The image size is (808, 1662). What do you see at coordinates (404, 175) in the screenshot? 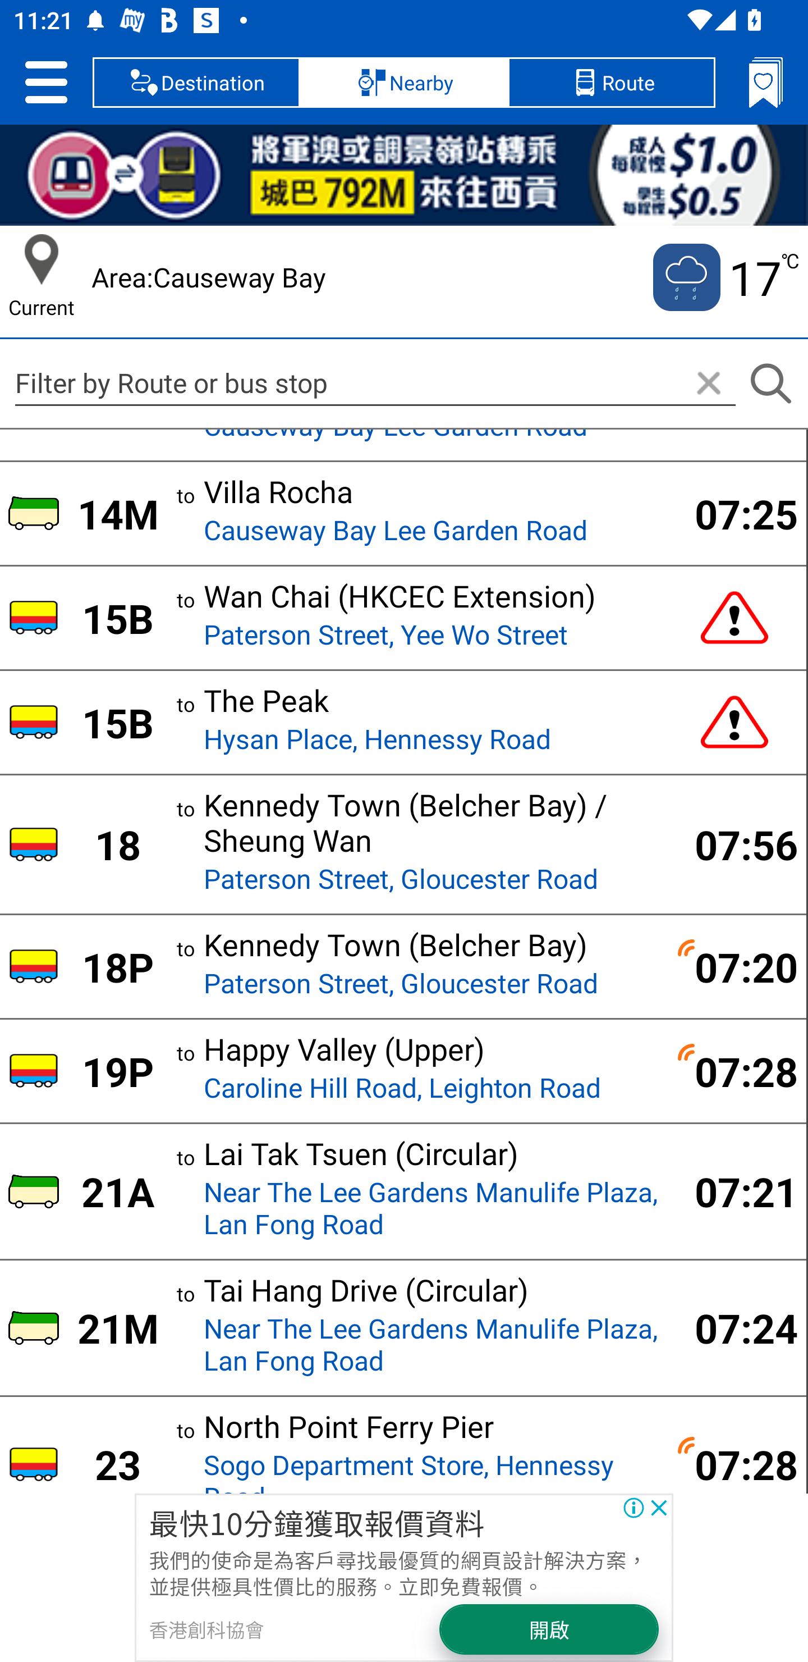
I see `792M BRI` at bounding box center [404, 175].